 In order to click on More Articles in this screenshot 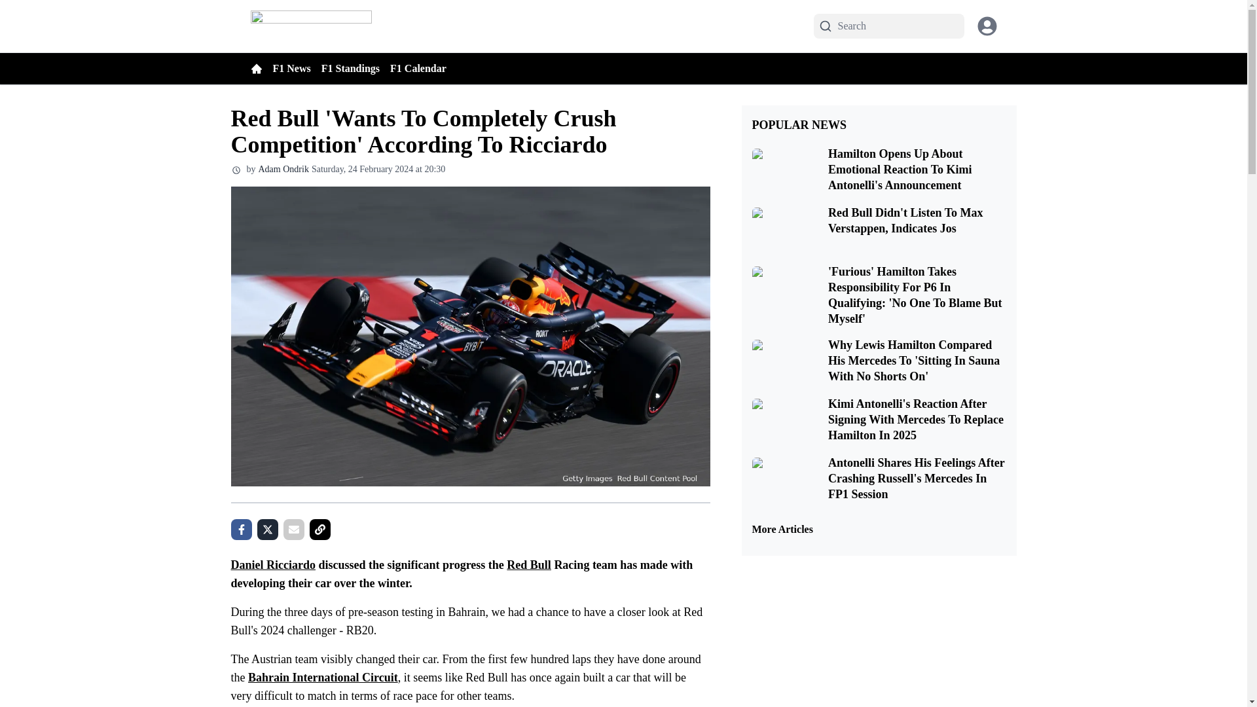, I will do `click(879, 529)`.